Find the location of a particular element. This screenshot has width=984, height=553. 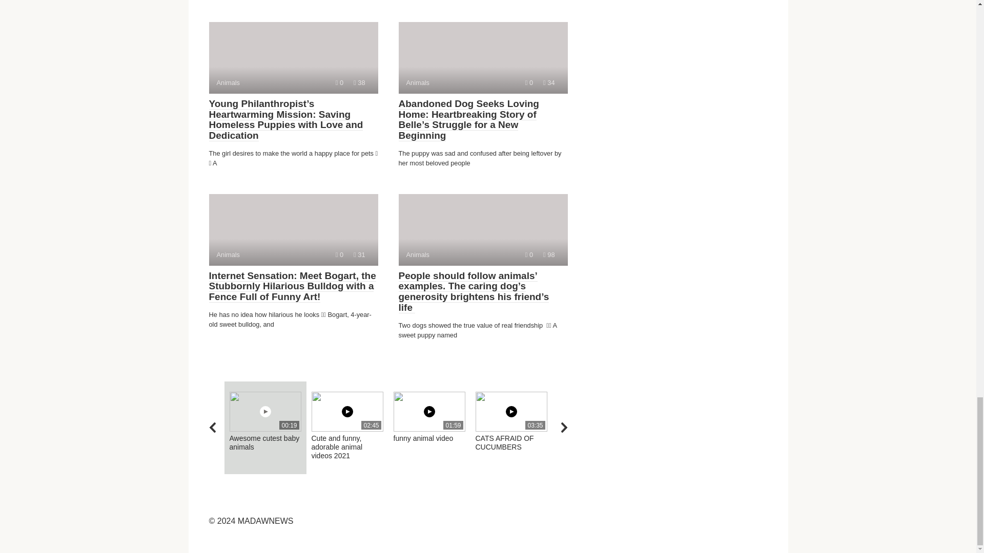

Comments is located at coordinates (339, 255).